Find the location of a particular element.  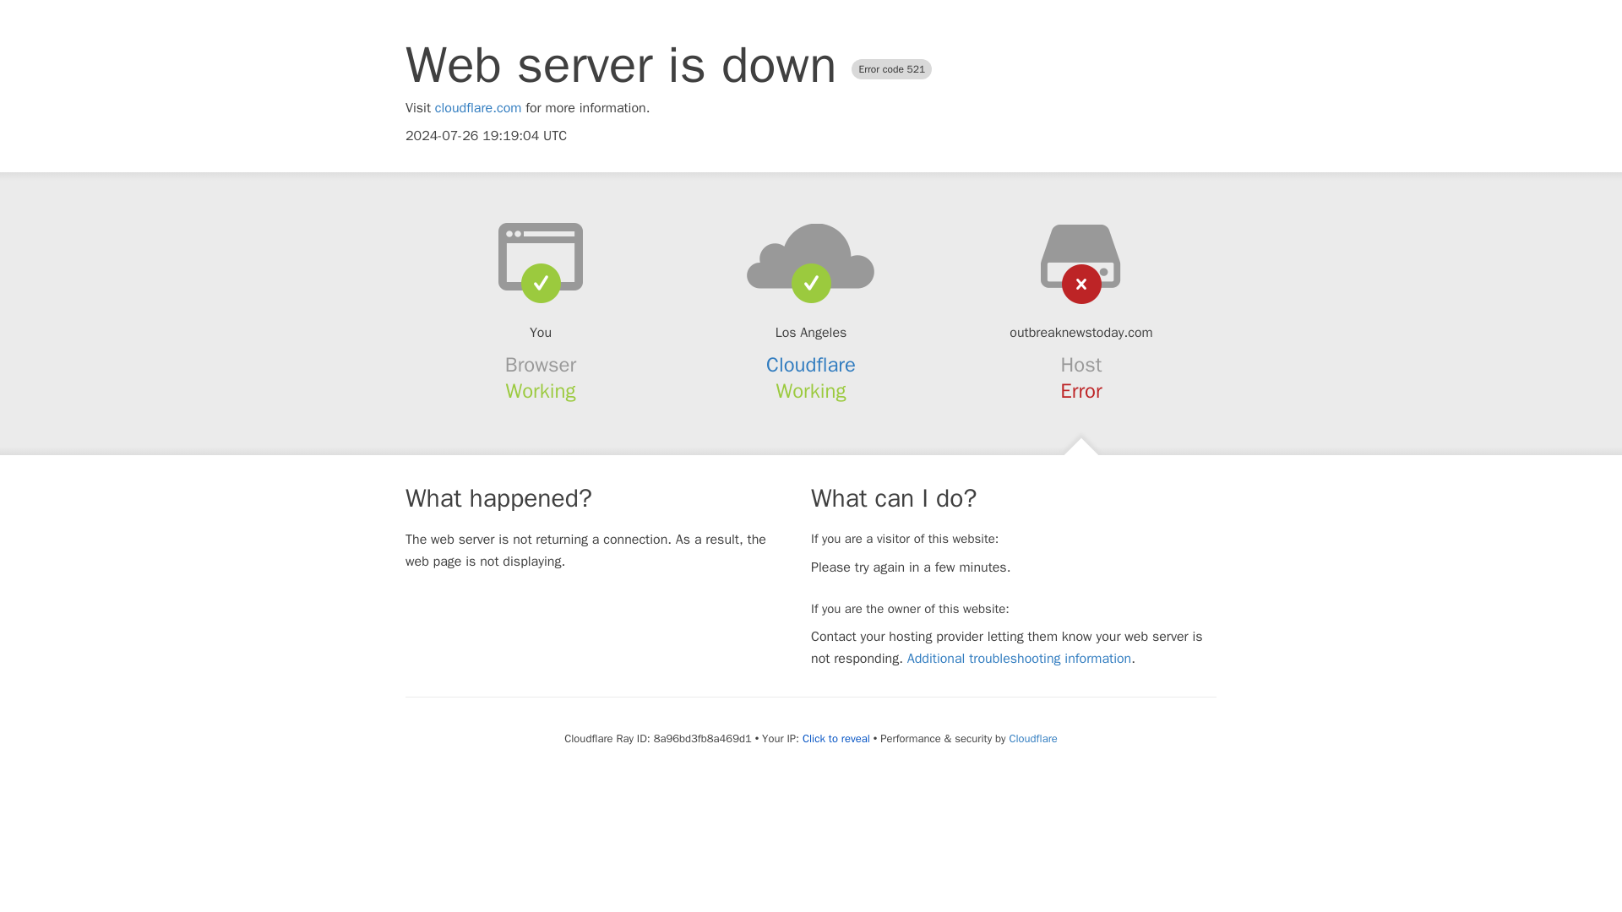

cloudflare.com is located at coordinates (478, 108).